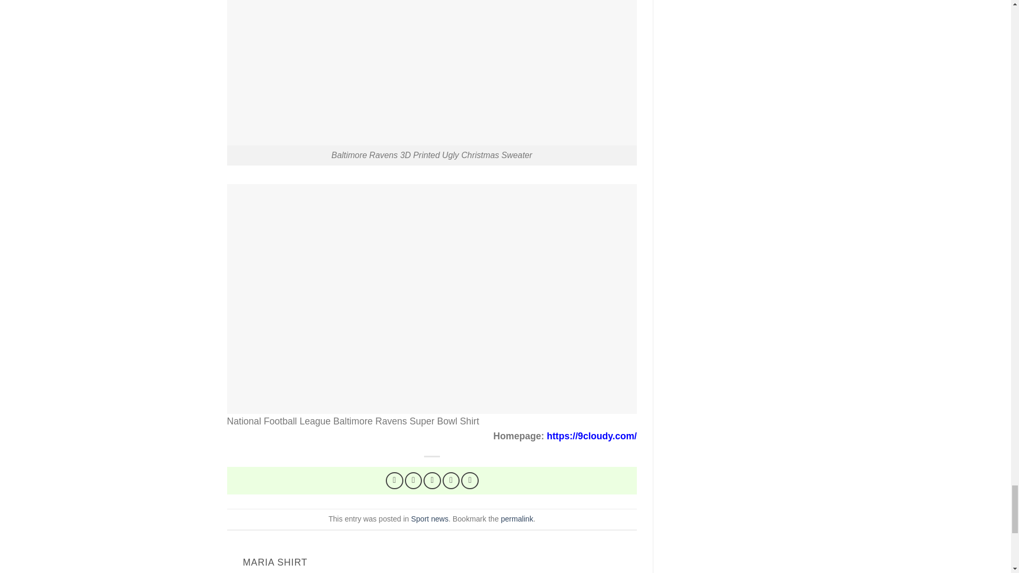 The image size is (1019, 573). Describe the element at coordinates (430, 519) in the screenshot. I see `Sport news` at that location.